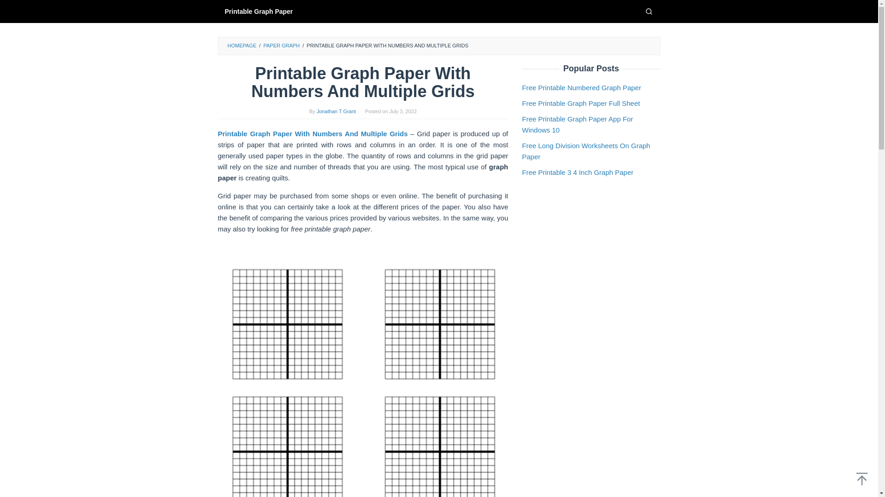  I want to click on Free Long Division Worksheets On Graph Paper, so click(585, 151).